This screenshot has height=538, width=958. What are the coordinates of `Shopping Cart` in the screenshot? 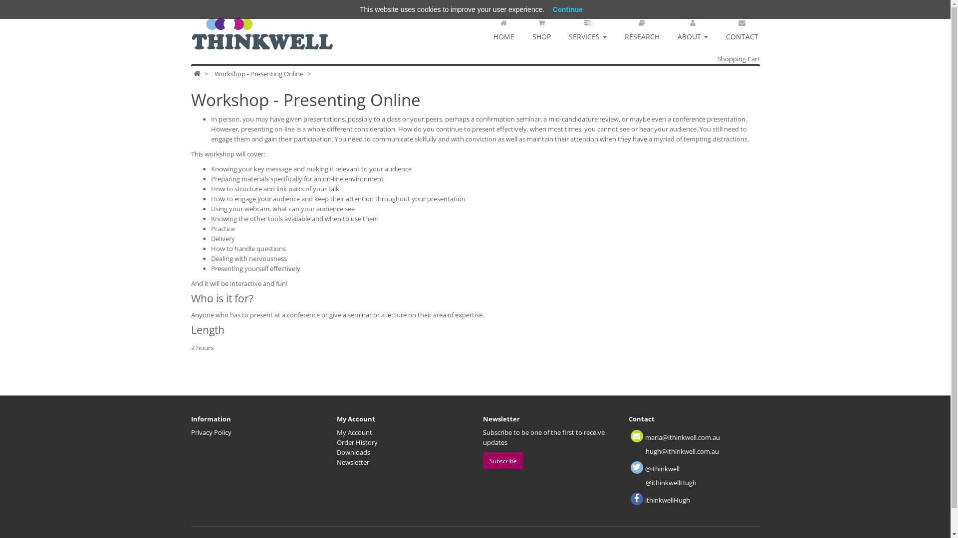 It's located at (738, 59).